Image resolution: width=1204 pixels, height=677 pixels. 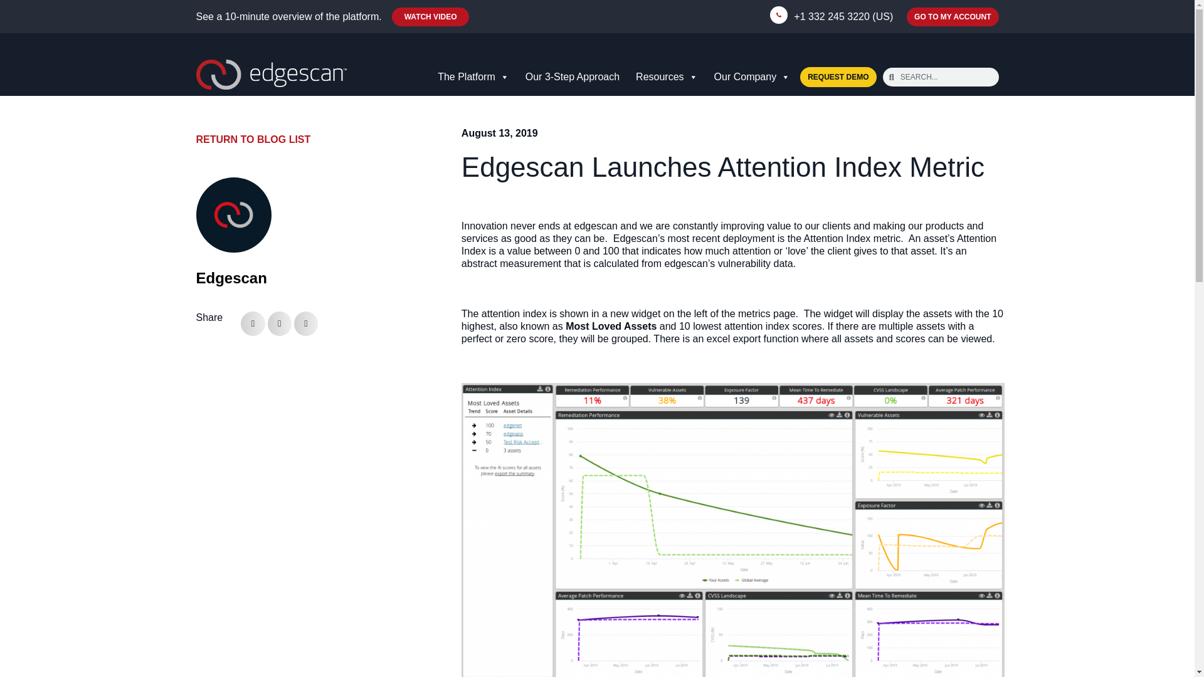 I want to click on Resources, so click(x=668, y=76).